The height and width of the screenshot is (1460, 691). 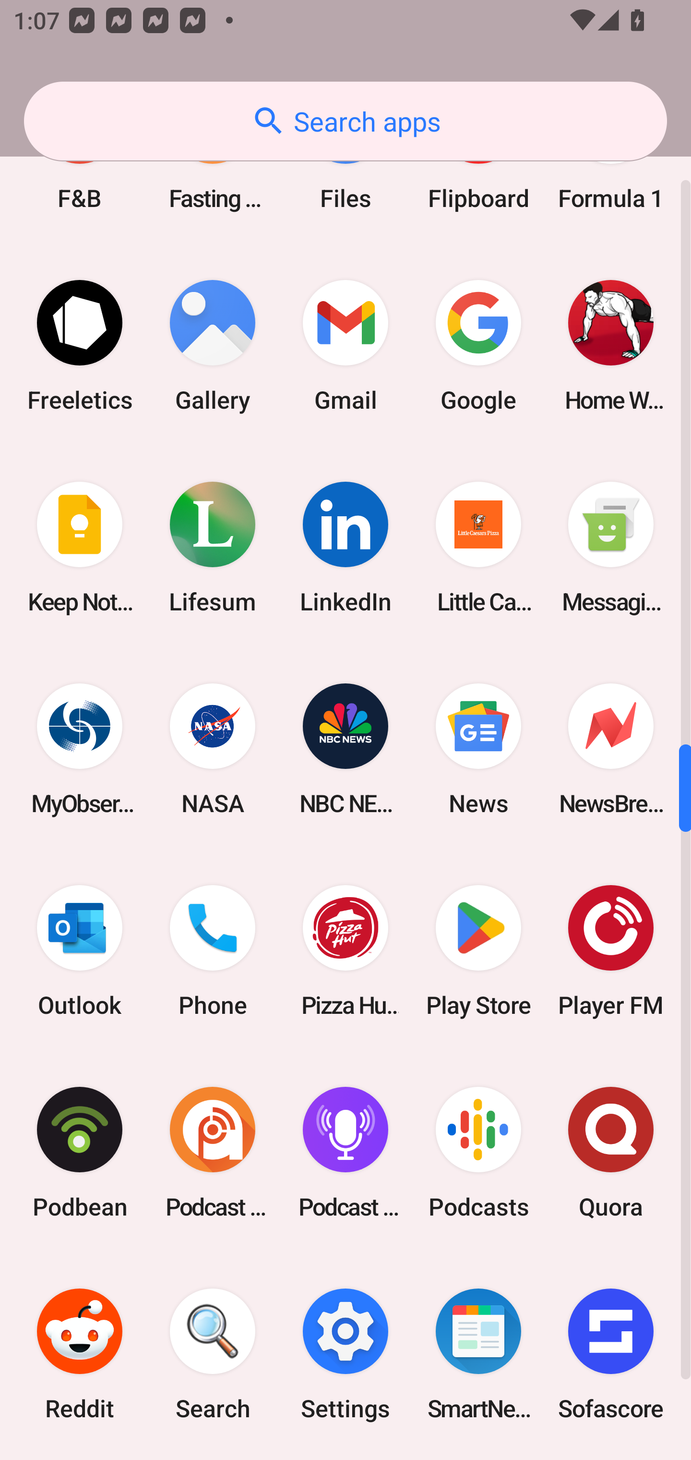 What do you see at coordinates (345, 170) in the screenshot?
I see `Files` at bounding box center [345, 170].